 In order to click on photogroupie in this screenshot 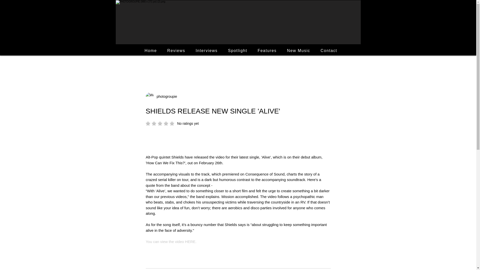, I will do `click(237, 50)`.